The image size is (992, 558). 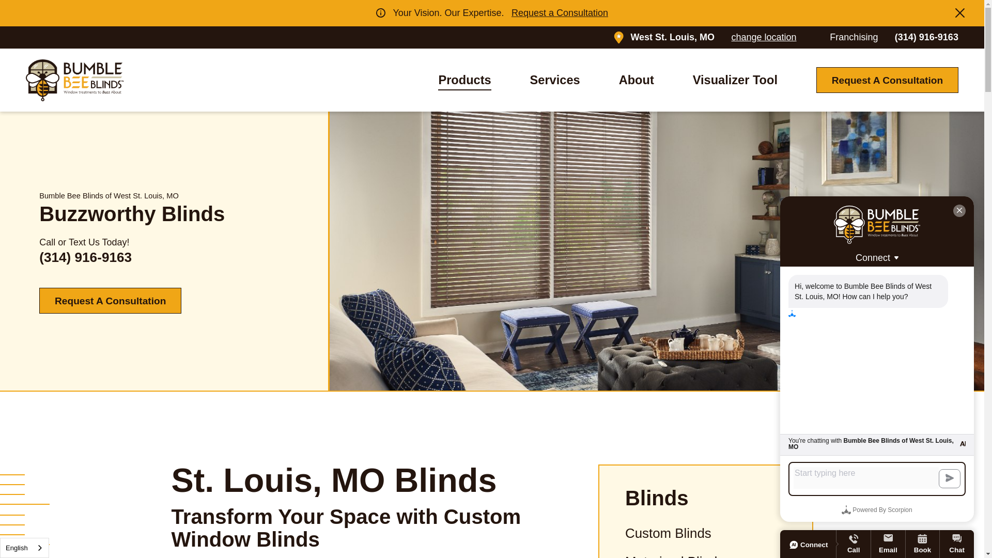 I want to click on change location, so click(x=764, y=37).